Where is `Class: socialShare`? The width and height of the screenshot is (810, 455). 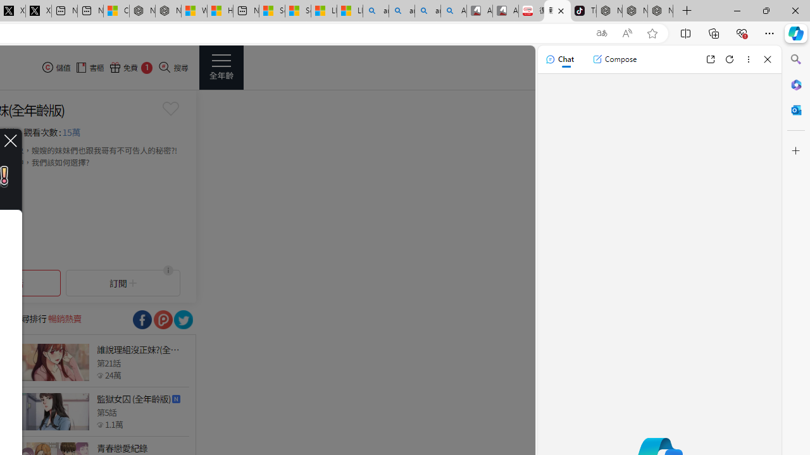
Class: socialShare is located at coordinates (184, 320).